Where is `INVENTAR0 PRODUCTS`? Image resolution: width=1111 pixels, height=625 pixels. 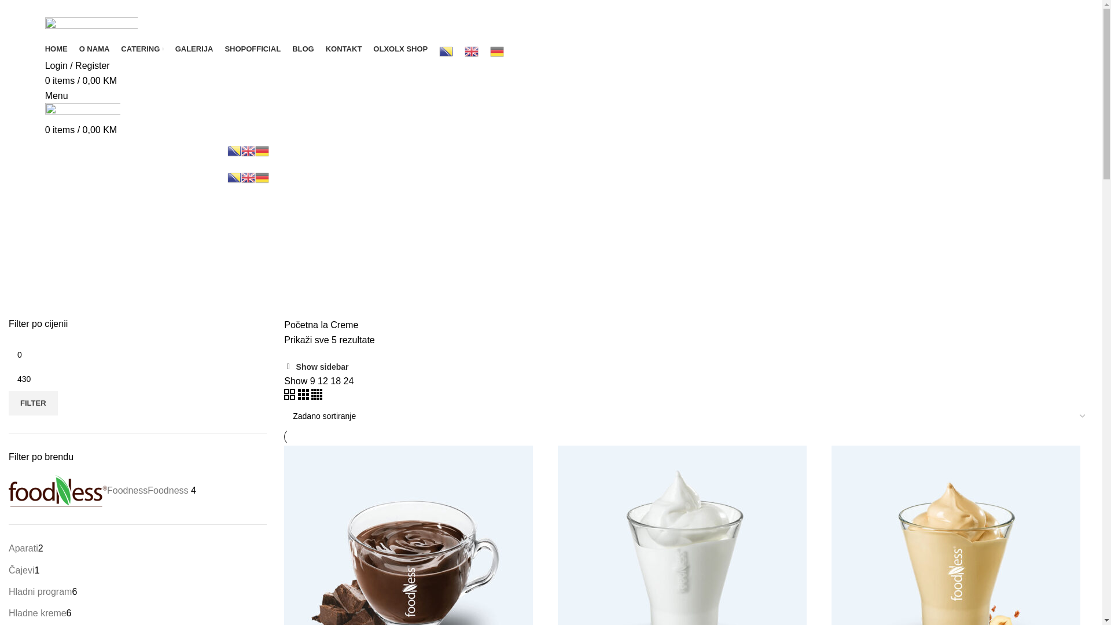
INVENTAR0 PRODUCTS is located at coordinates (543, 303).